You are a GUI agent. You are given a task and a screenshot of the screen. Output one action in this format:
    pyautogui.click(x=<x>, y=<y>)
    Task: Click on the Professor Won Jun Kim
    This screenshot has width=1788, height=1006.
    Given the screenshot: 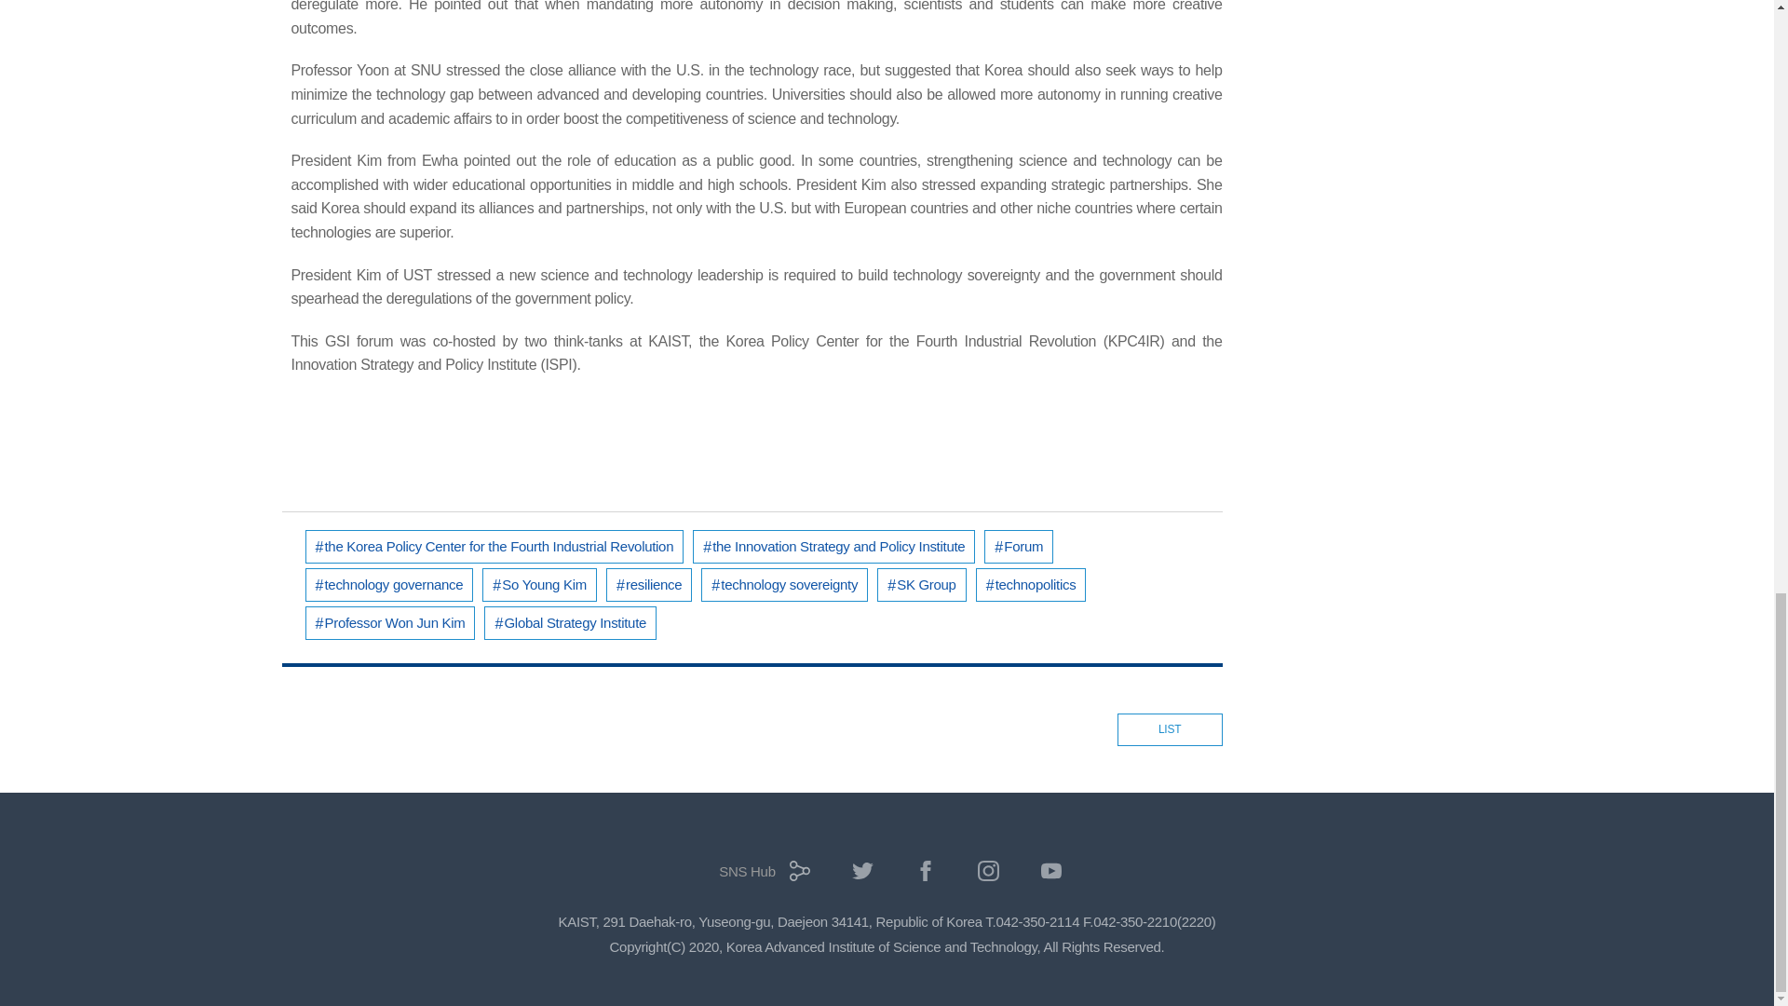 What is the action you would take?
    pyautogui.click(x=390, y=622)
    